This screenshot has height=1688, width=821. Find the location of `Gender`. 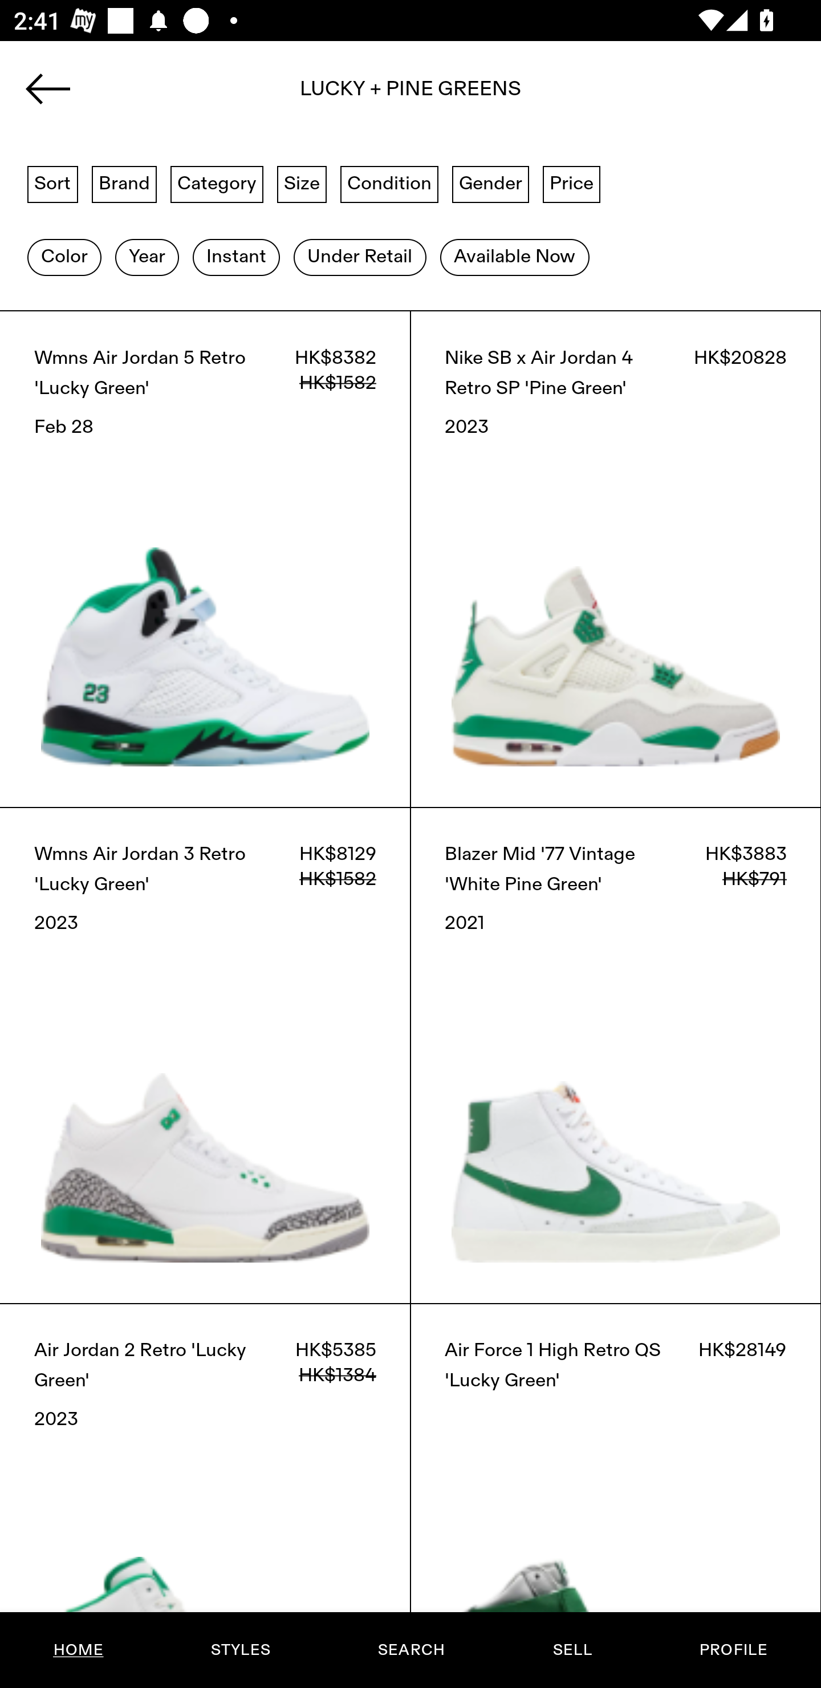

Gender is located at coordinates (490, 183).